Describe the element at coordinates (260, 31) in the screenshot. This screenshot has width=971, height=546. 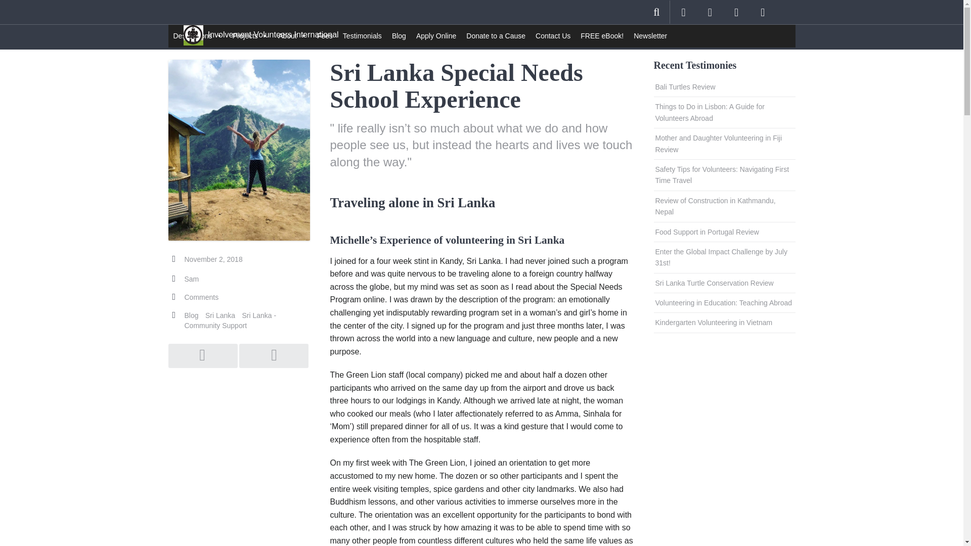
I see ` Involvement Volunteers International` at that location.